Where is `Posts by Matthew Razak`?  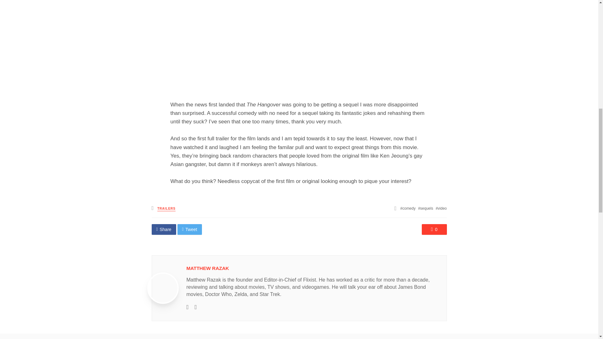 Posts by Matthew Razak is located at coordinates (208, 268).